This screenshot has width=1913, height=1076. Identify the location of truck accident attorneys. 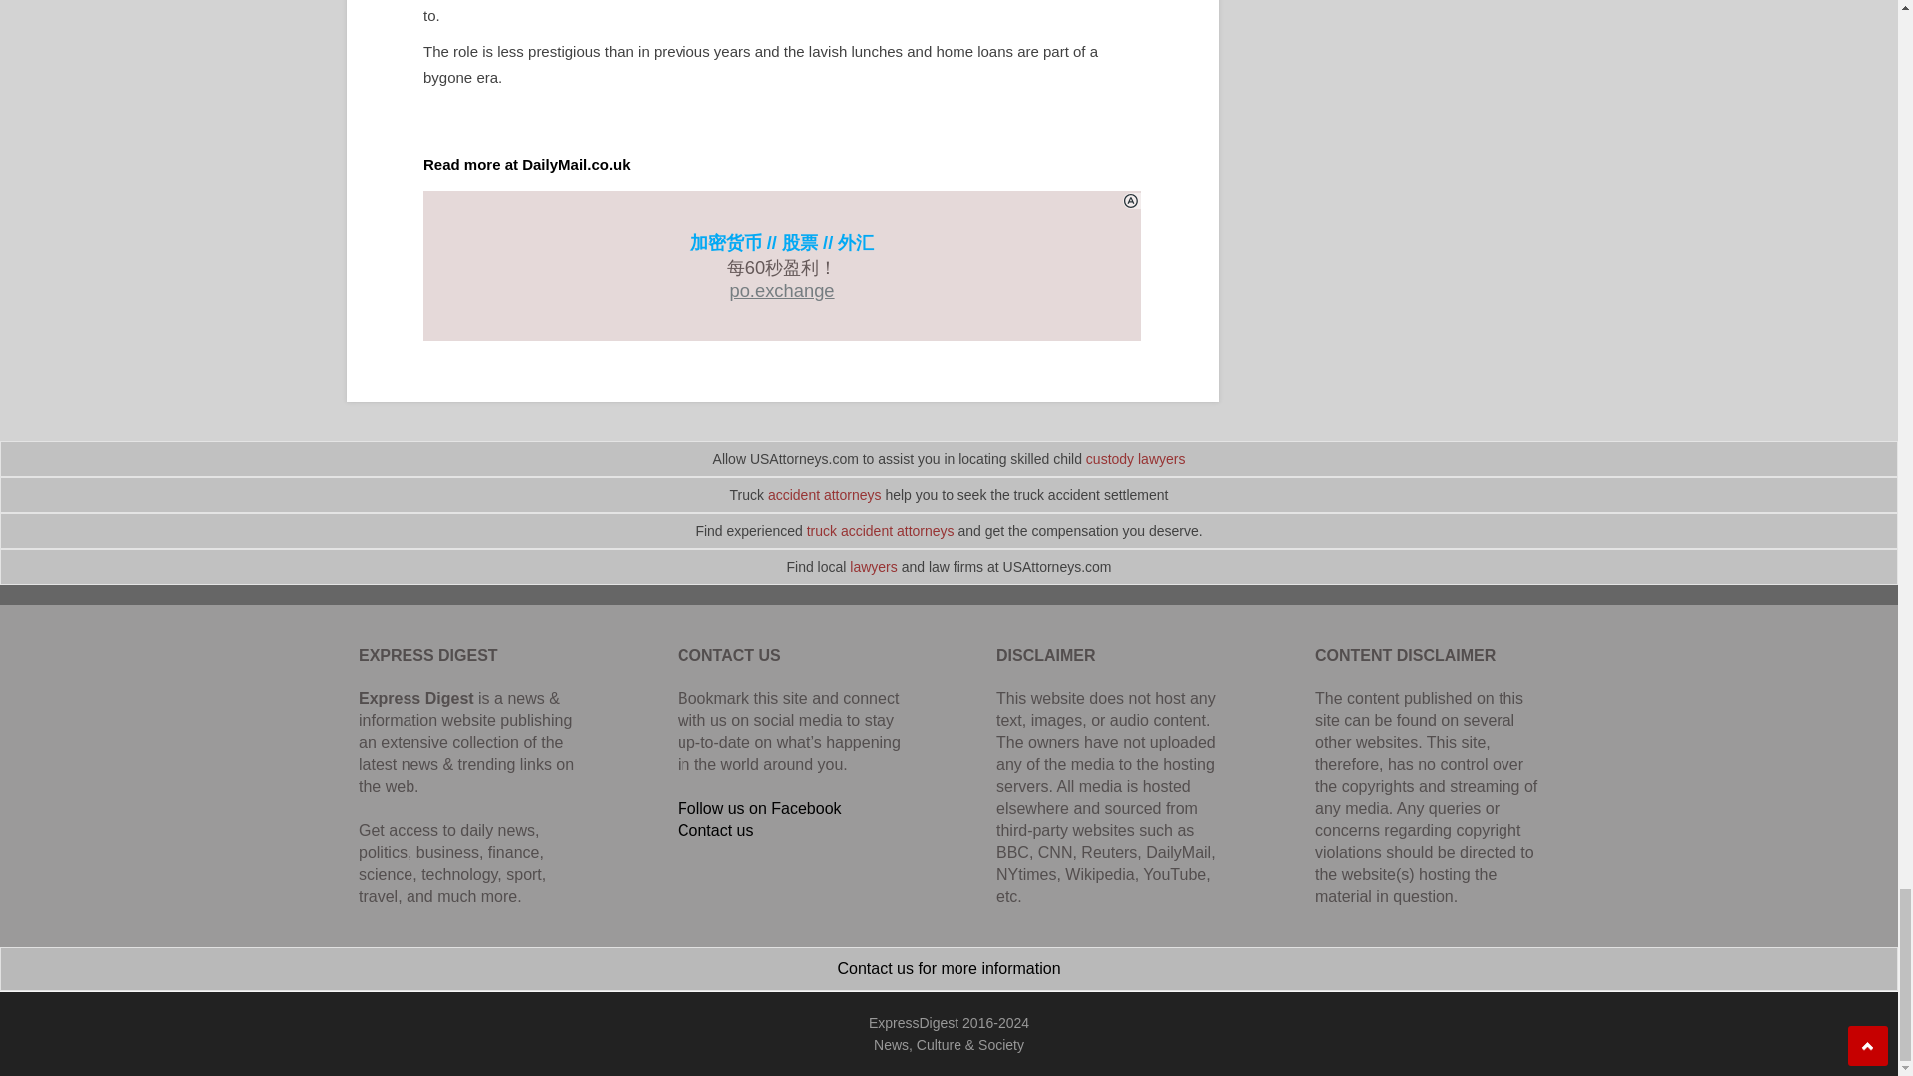
(881, 530).